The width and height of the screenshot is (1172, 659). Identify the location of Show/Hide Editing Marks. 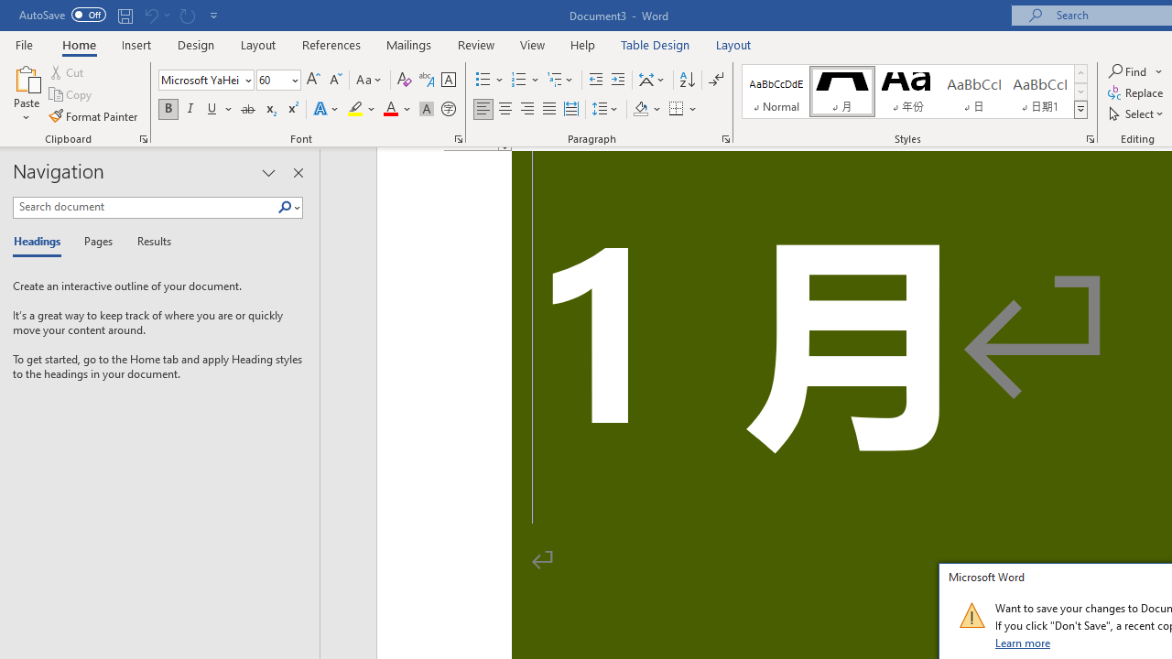
(716, 81).